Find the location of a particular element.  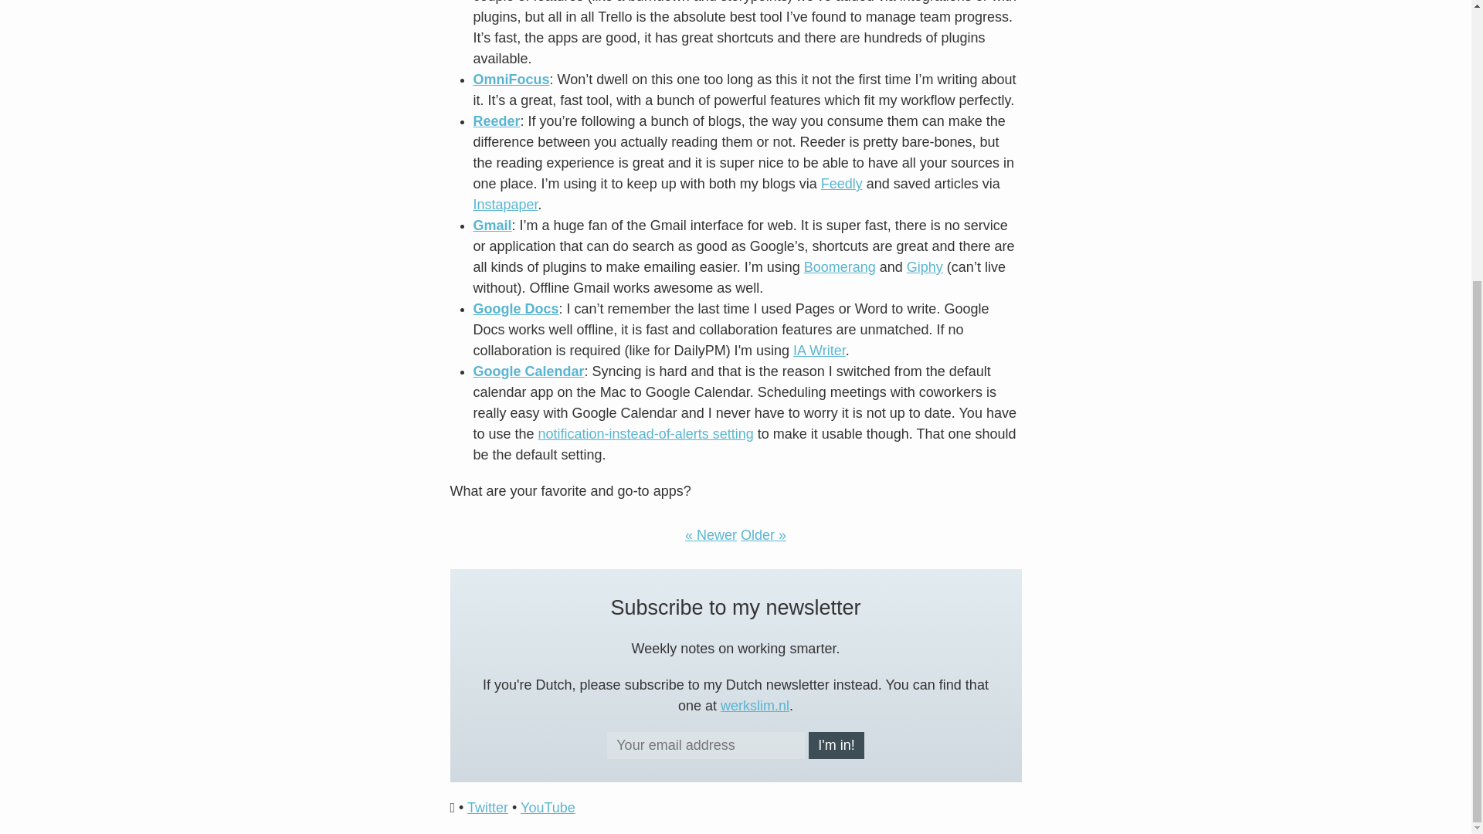

Twitter is located at coordinates (487, 808).